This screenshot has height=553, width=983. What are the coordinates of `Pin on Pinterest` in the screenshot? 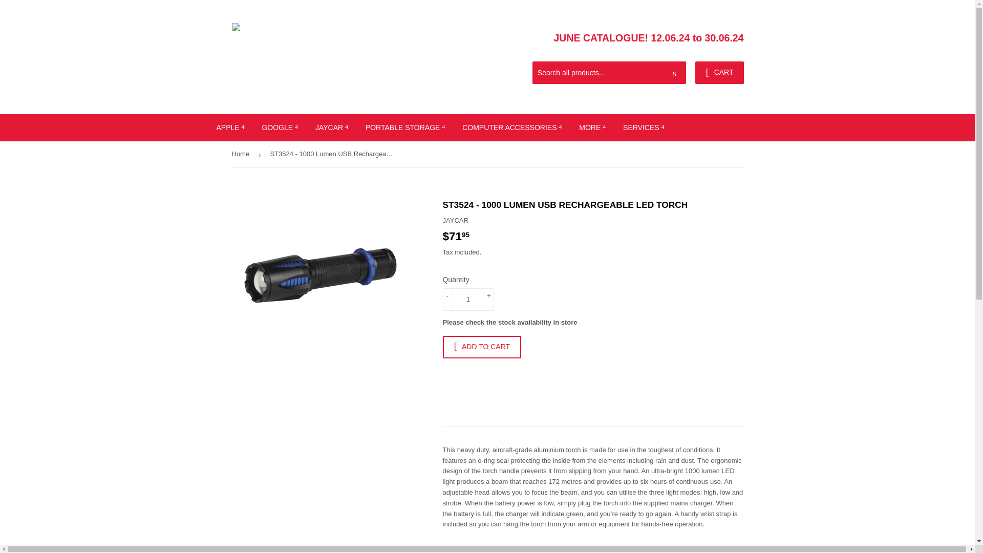 It's located at (542, 549).